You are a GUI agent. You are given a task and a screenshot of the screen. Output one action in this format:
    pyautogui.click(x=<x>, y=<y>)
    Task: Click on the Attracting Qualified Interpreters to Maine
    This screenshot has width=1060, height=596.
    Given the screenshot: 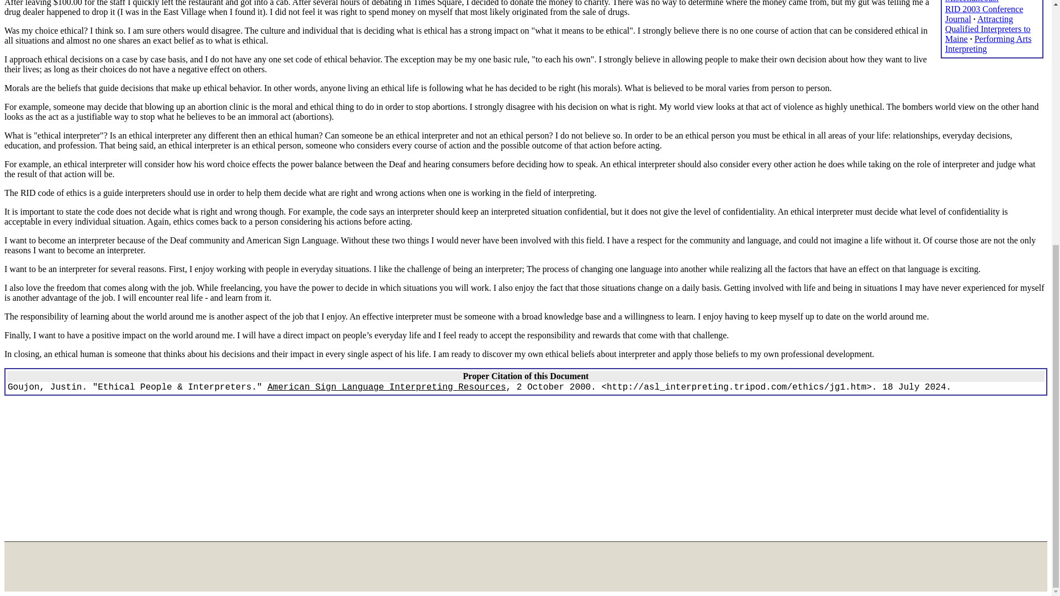 What is the action you would take?
    pyautogui.click(x=988, y=29)
    